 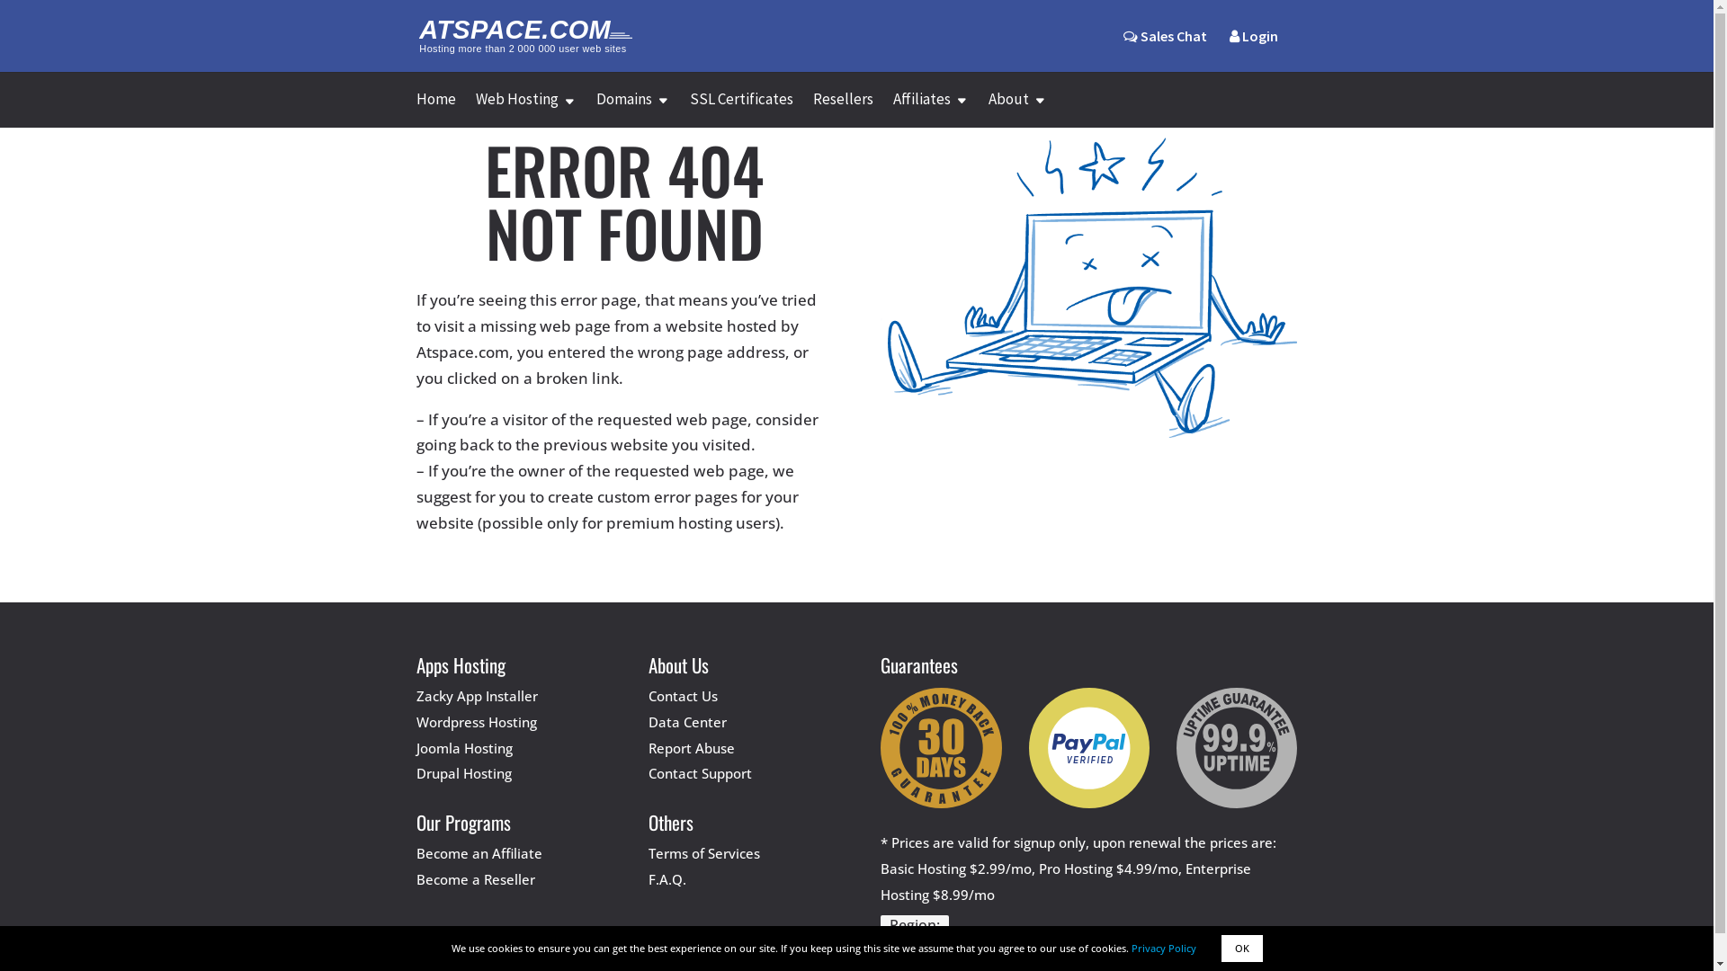 What do you see at coordinates (479, 853) in the screenshot?
I see `Become an Affiliate` at bounding box center [479, 853].